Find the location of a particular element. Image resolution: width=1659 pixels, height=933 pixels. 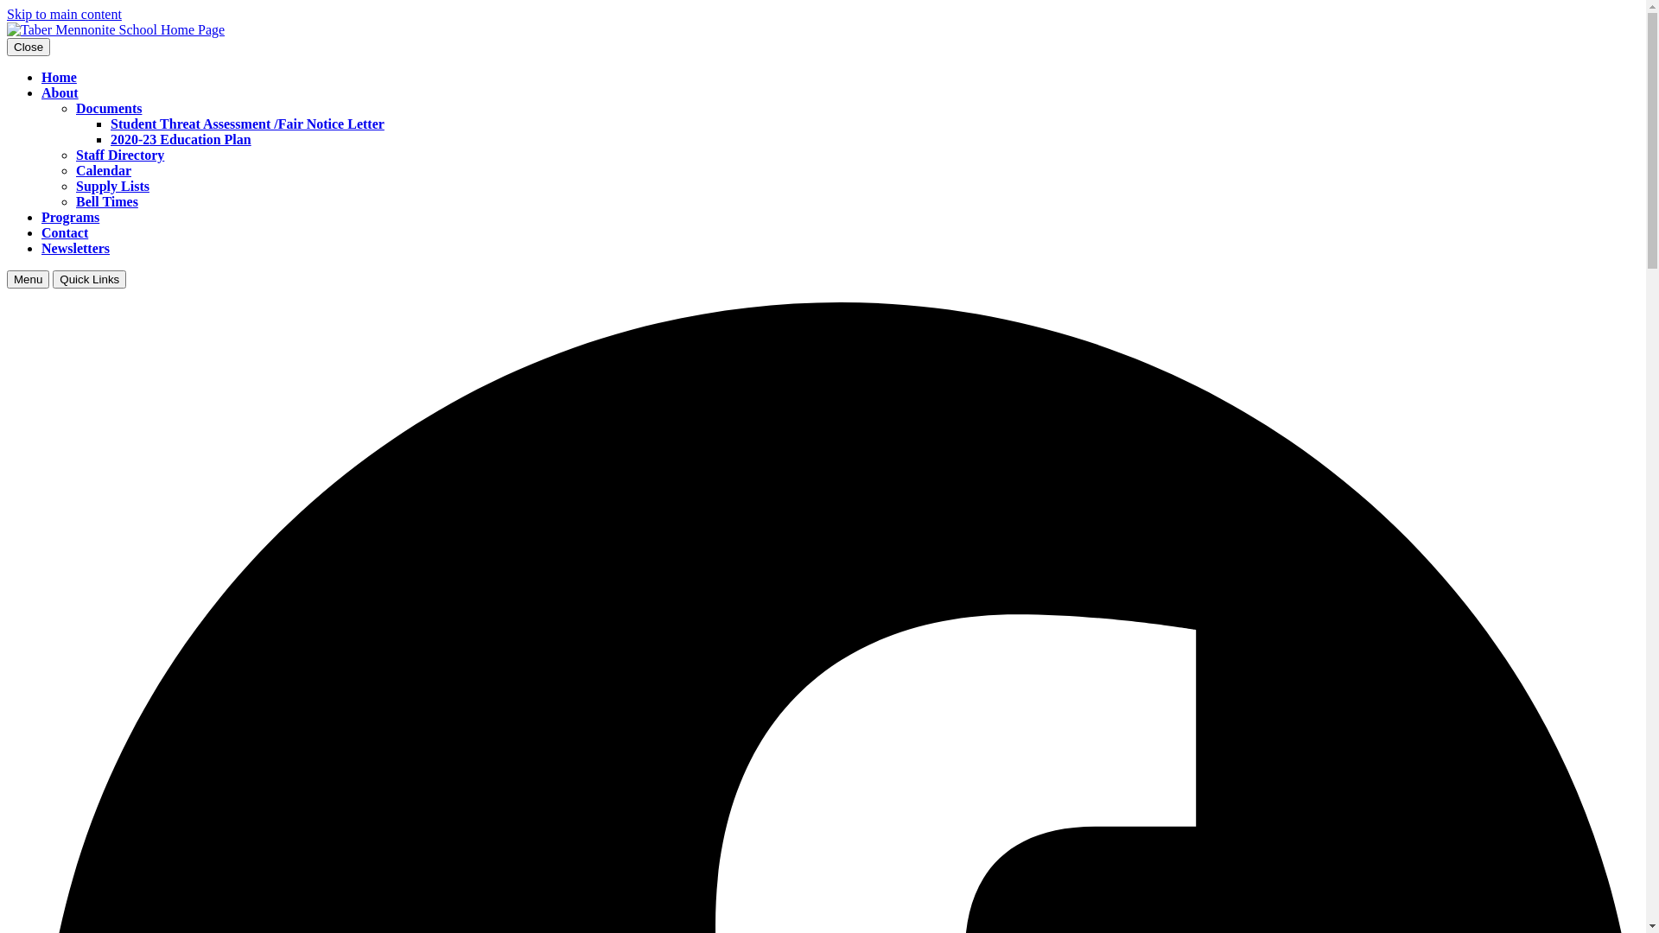

2020-23 Education Plan is located at coordinates (181, 140).